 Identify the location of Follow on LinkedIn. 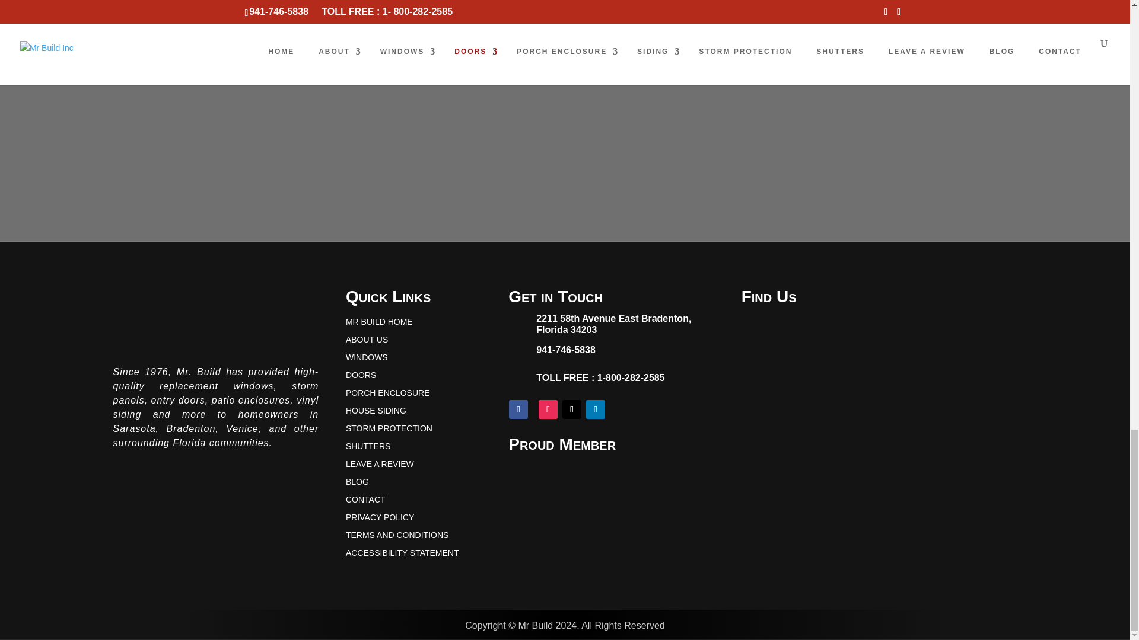
(596, 409).